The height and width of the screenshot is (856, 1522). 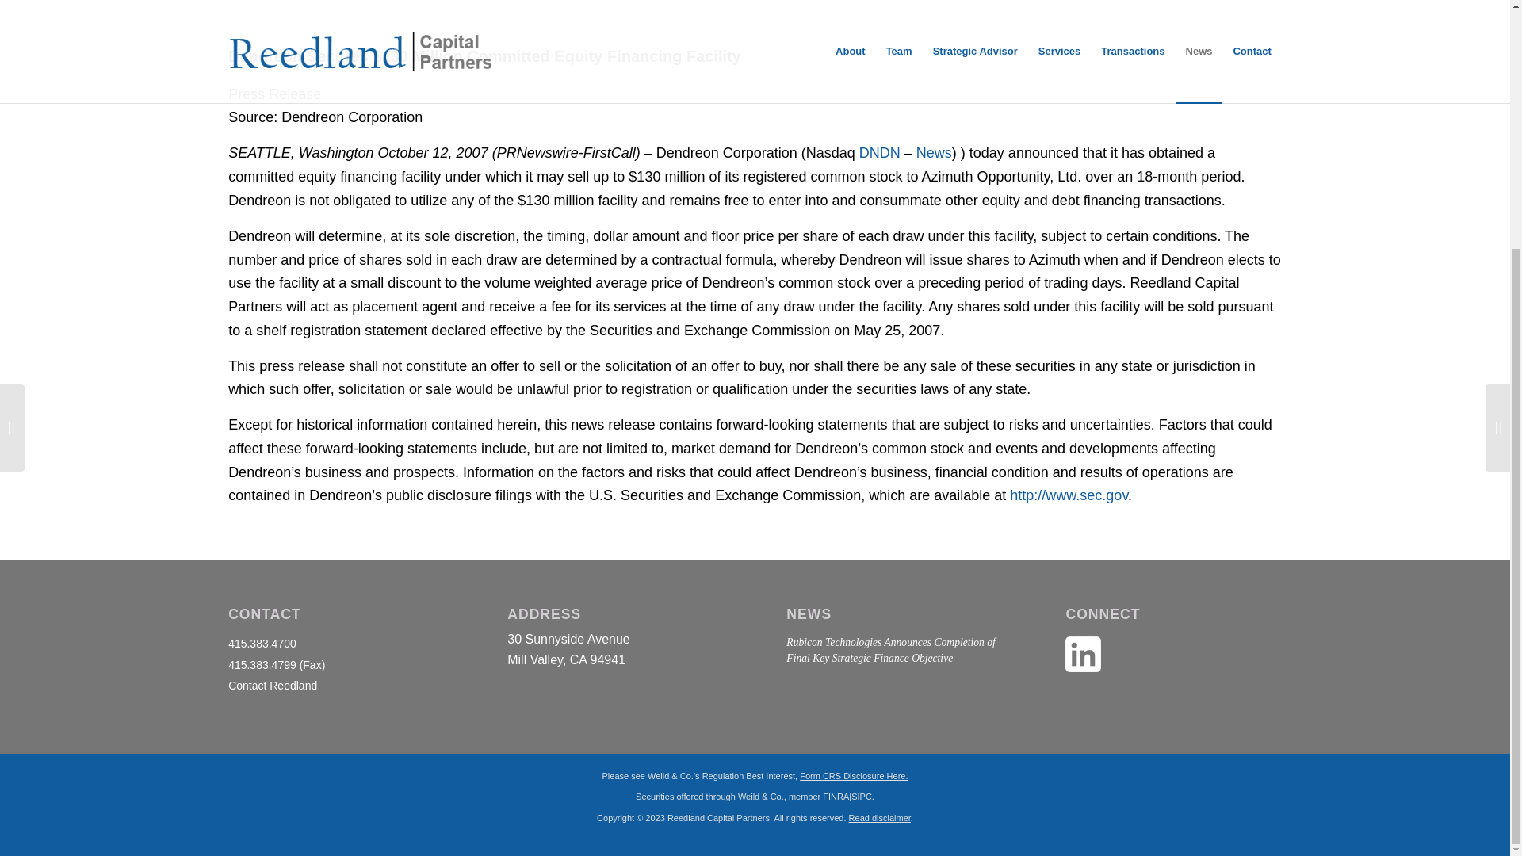 I want to click on Dendreon, so click(x=262, y=643).